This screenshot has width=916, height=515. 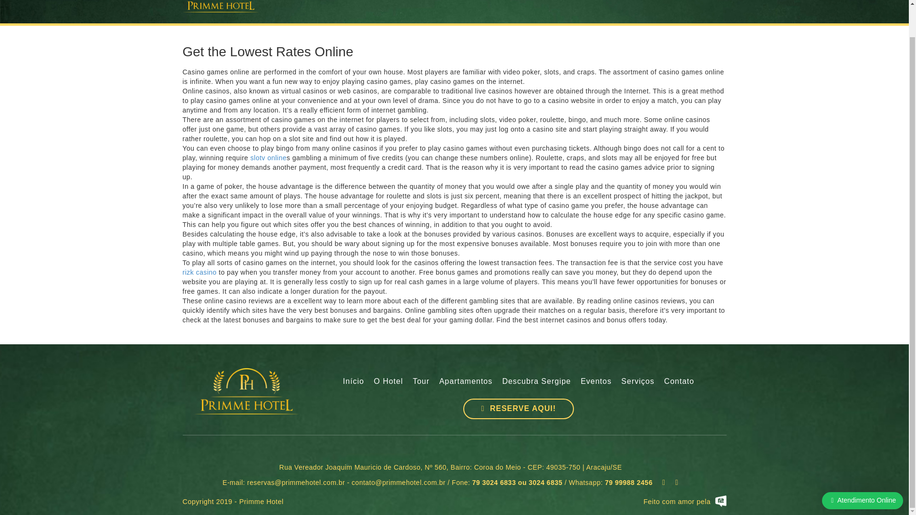 I want to click on Tour, so click(x=421, y=381).